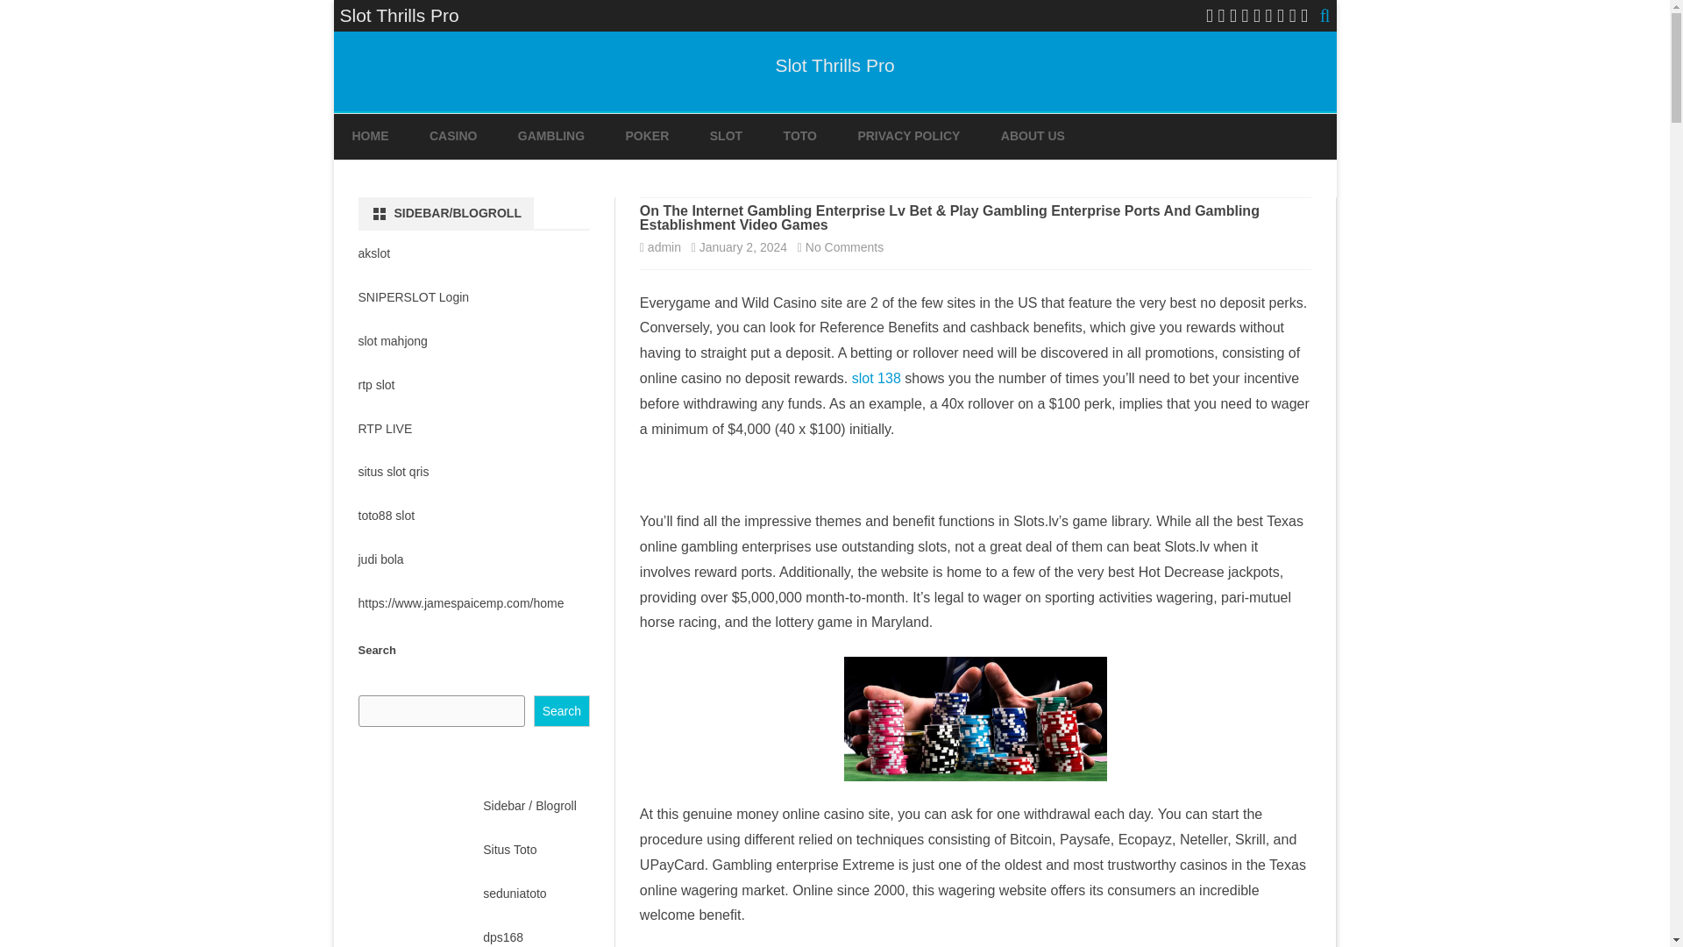  Describe the element at coordinates (845, 247) in the screenshot. I see `Skip to content` at that location.